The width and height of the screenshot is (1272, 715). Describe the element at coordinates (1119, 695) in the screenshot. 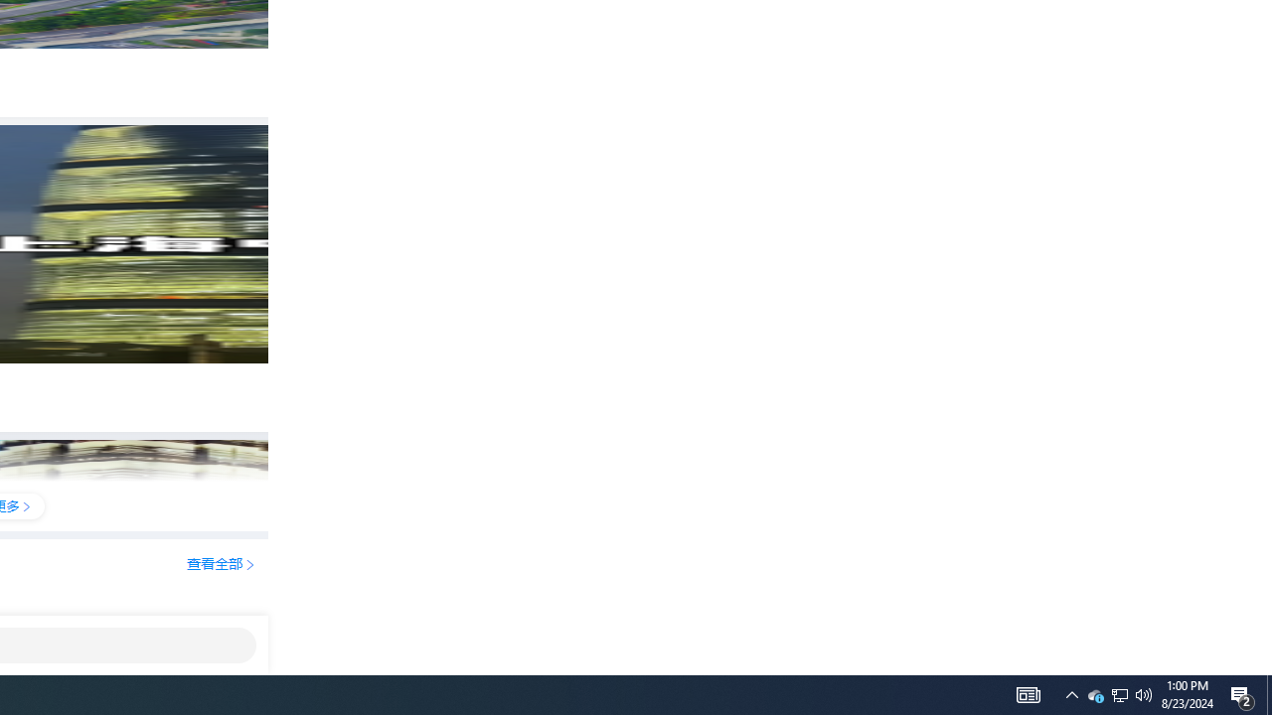

I see `AutomationID: 4105` at that location.